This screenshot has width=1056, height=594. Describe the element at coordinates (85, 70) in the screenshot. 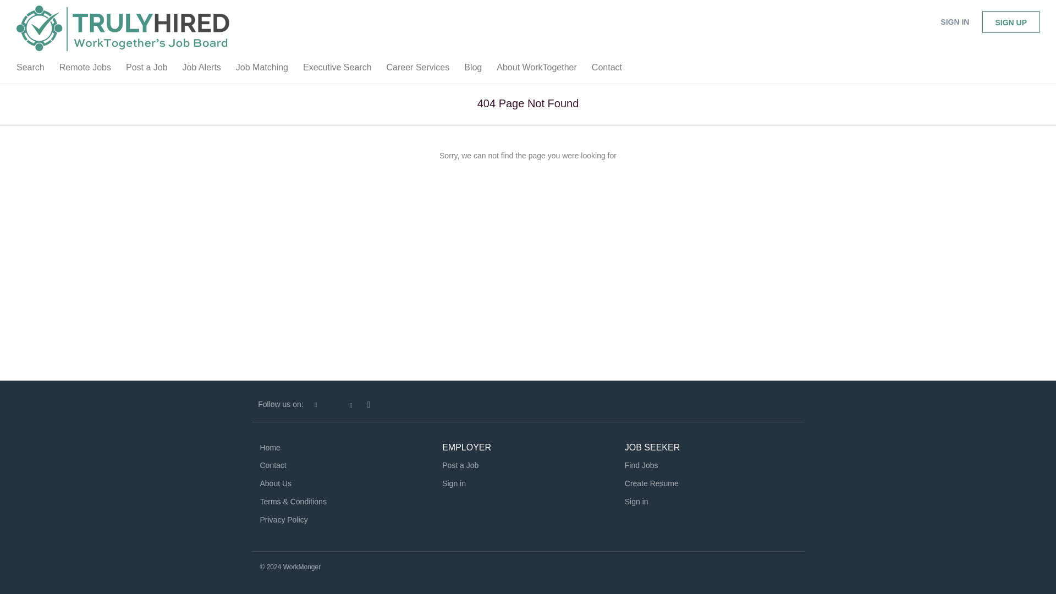

I see `Remote Jobs` at that location.